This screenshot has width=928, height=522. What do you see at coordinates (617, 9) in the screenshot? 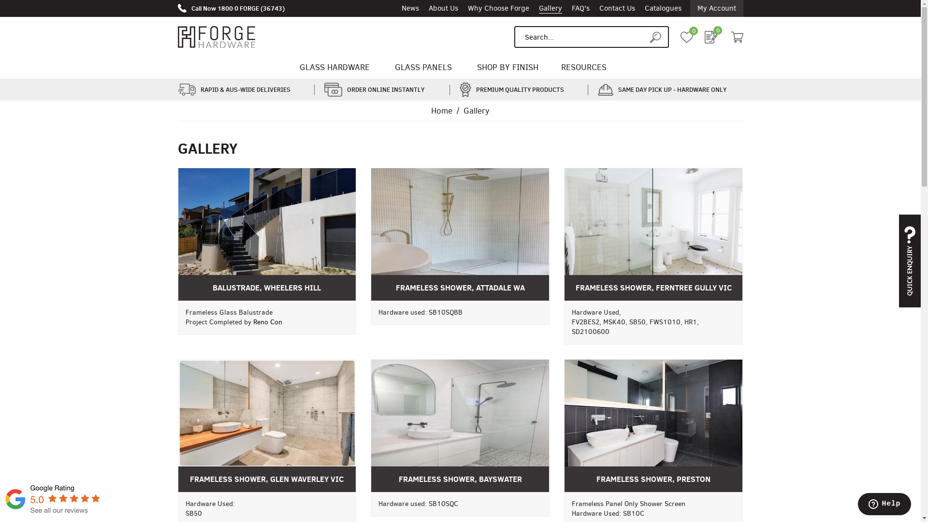
I see `Contact Us` at bounding box center [617, 9].